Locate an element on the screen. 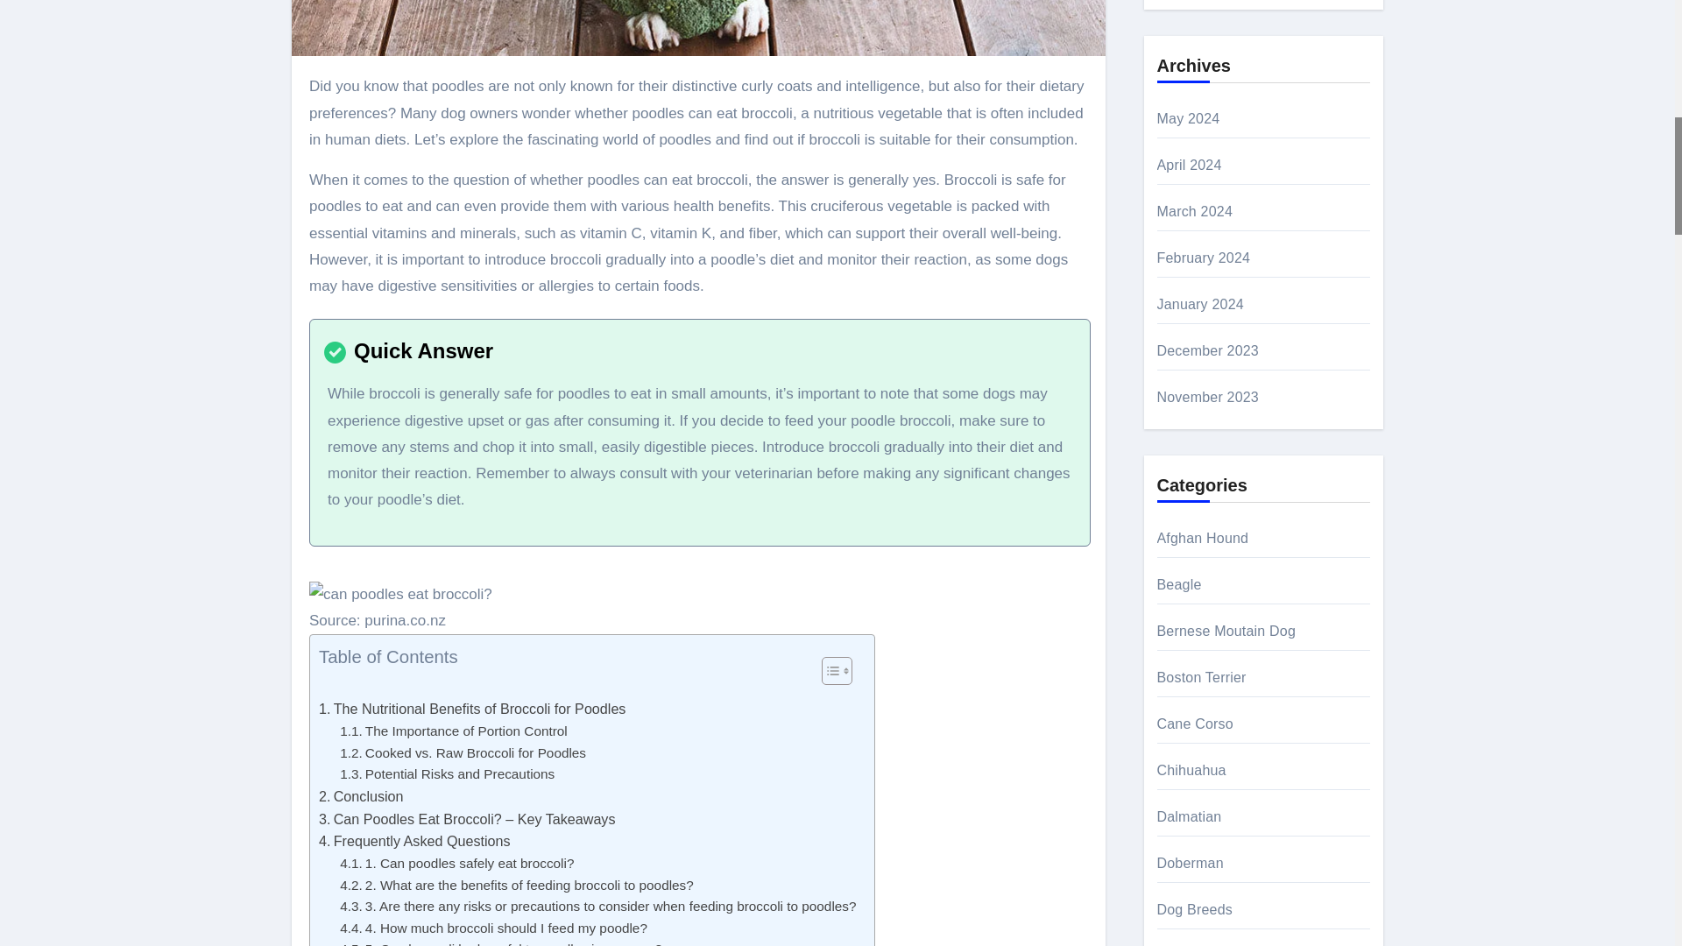 This screenshot has width=1682, height=946. Conclusion is located at coordinates (361, 797).